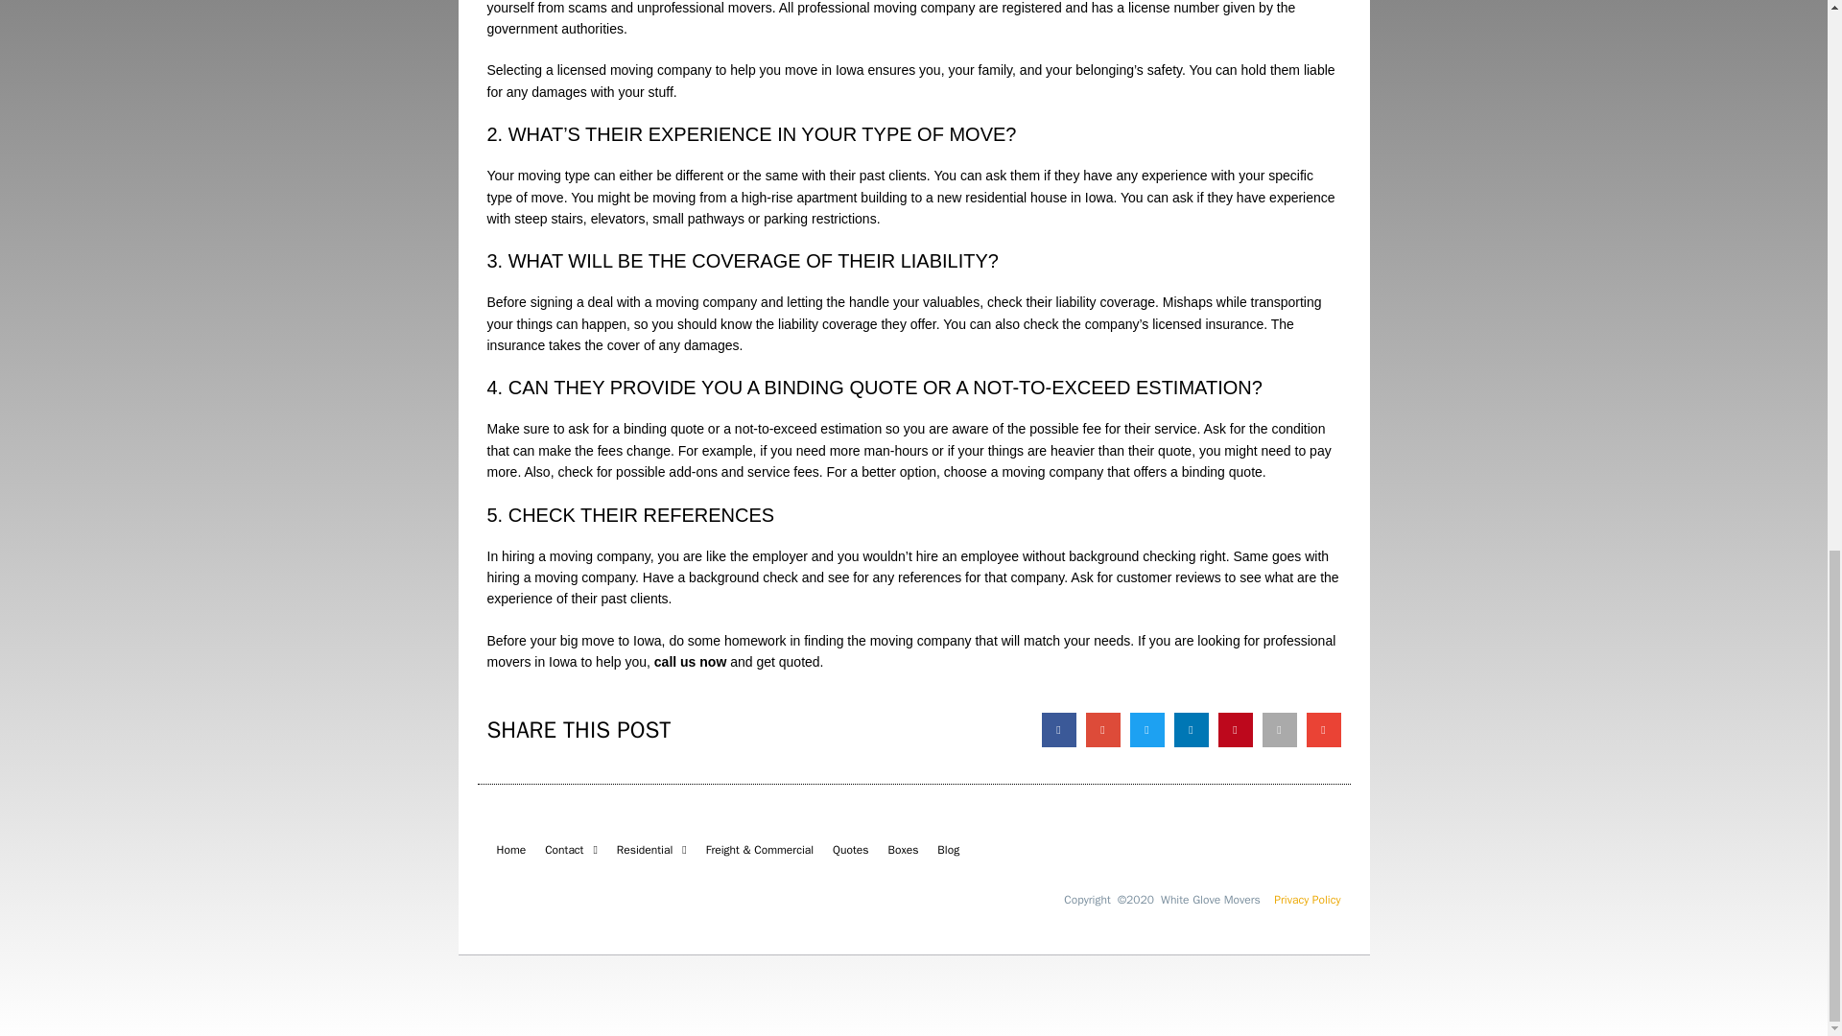  I want to click on Blog, so click(948, 850).